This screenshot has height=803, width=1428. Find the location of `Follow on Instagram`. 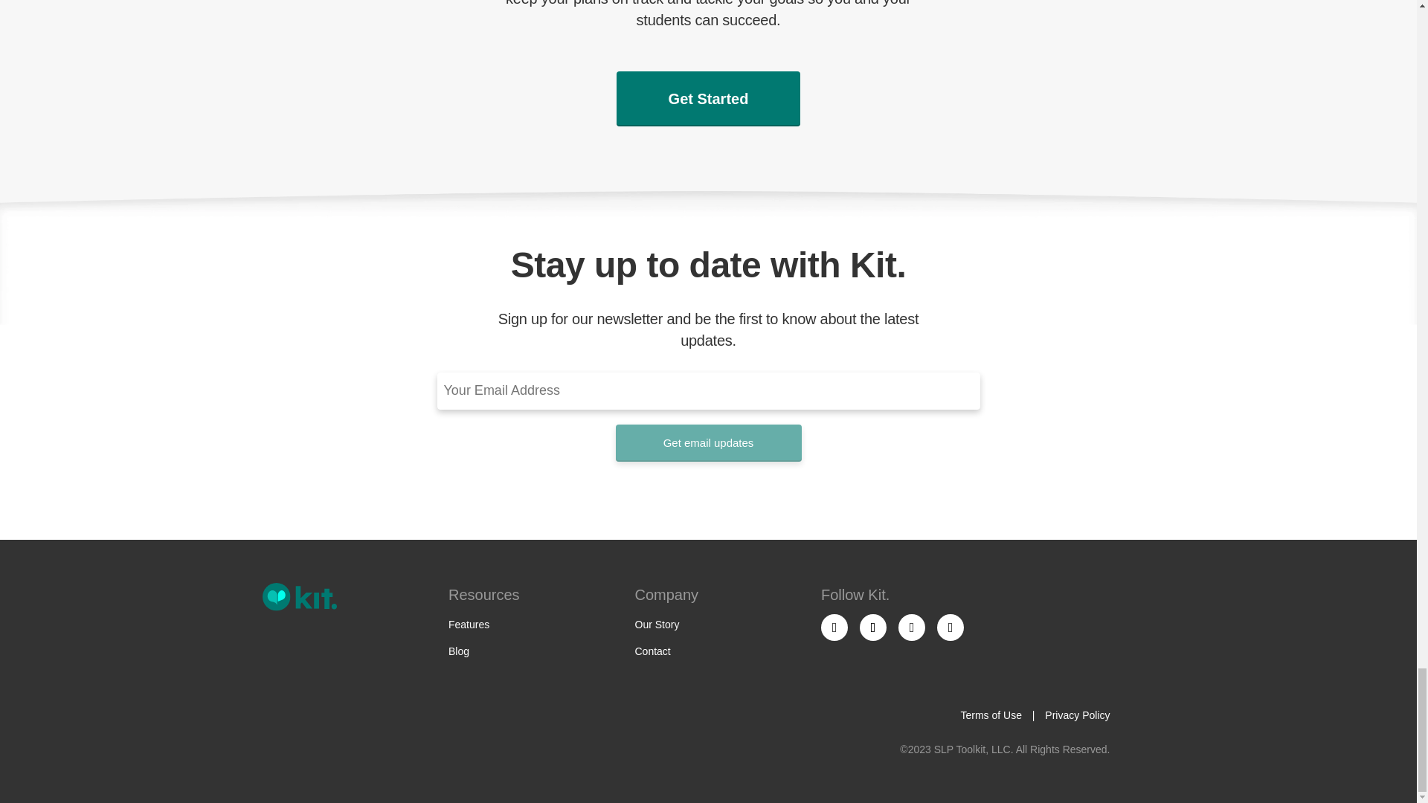

Follow on Instagram is located at coordinates (873, 628).